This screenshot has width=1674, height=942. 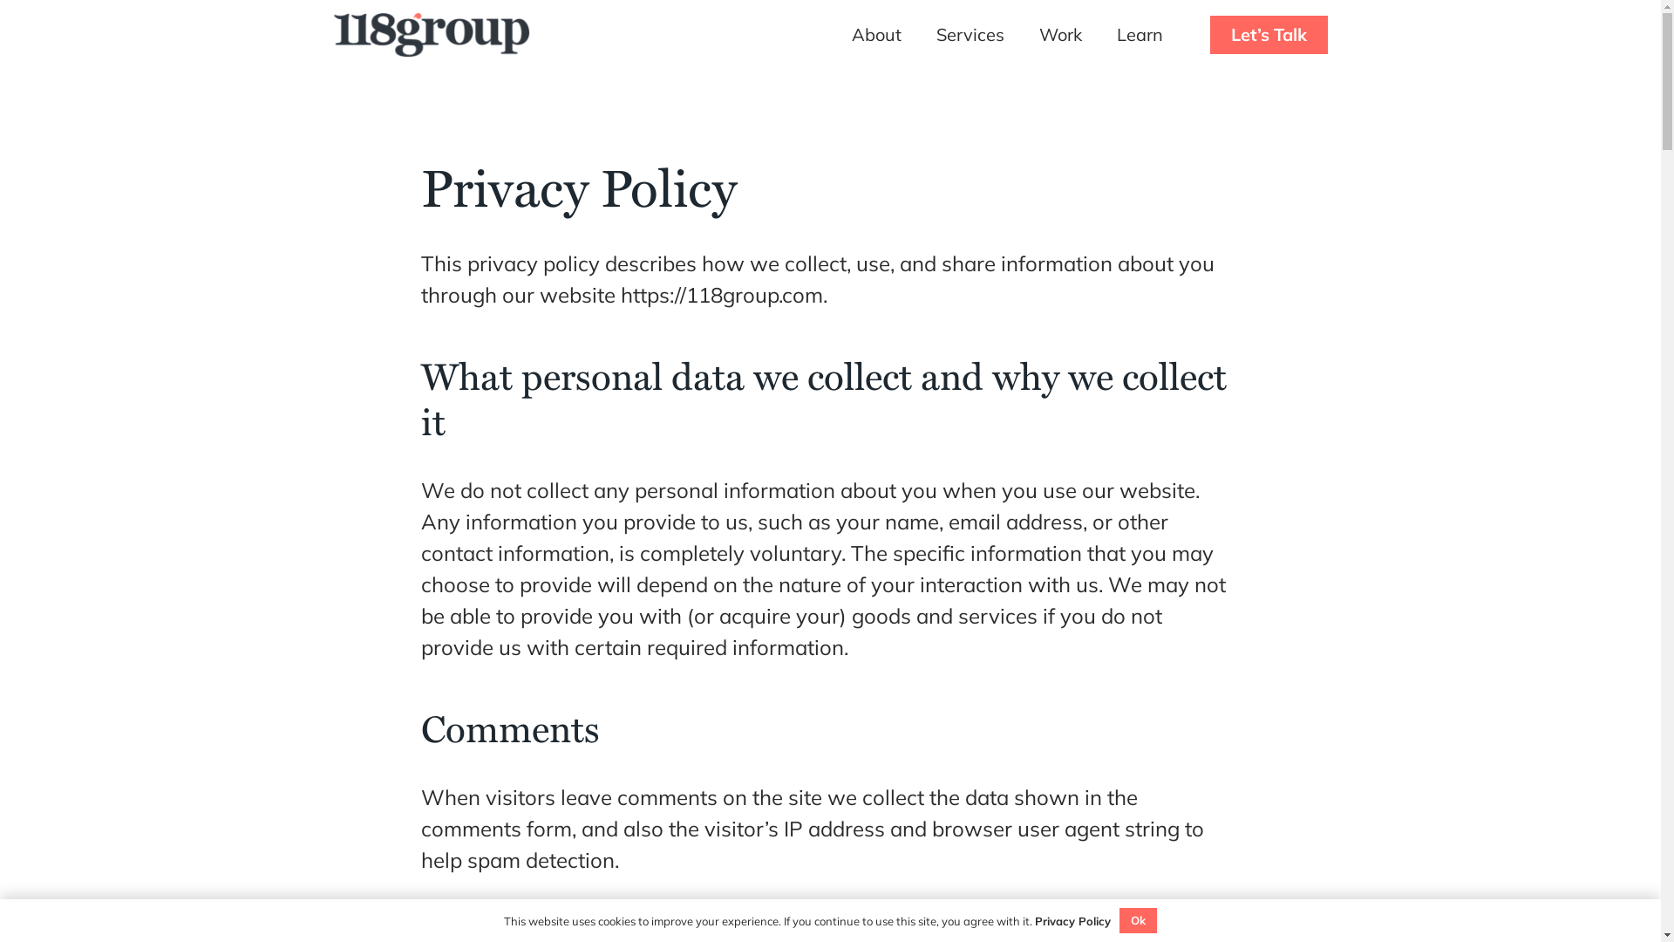 I want to click on https://118group.com, so click(x=722, y=295).